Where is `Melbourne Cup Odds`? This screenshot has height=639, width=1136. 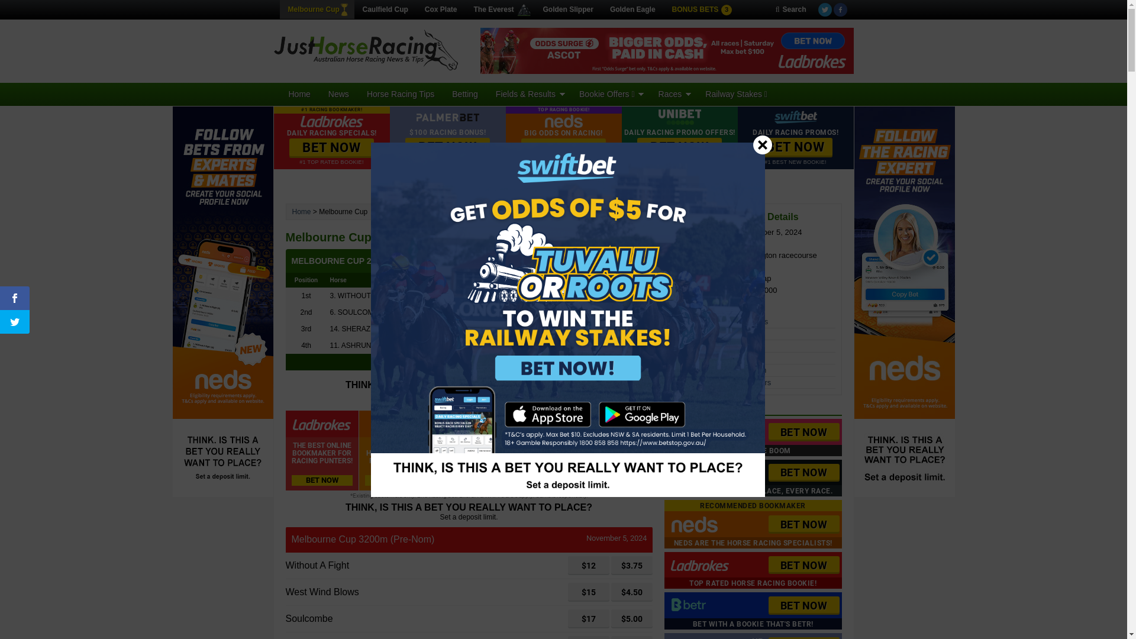 Melbourne Cup Odds is located at coordinates (708, 334).